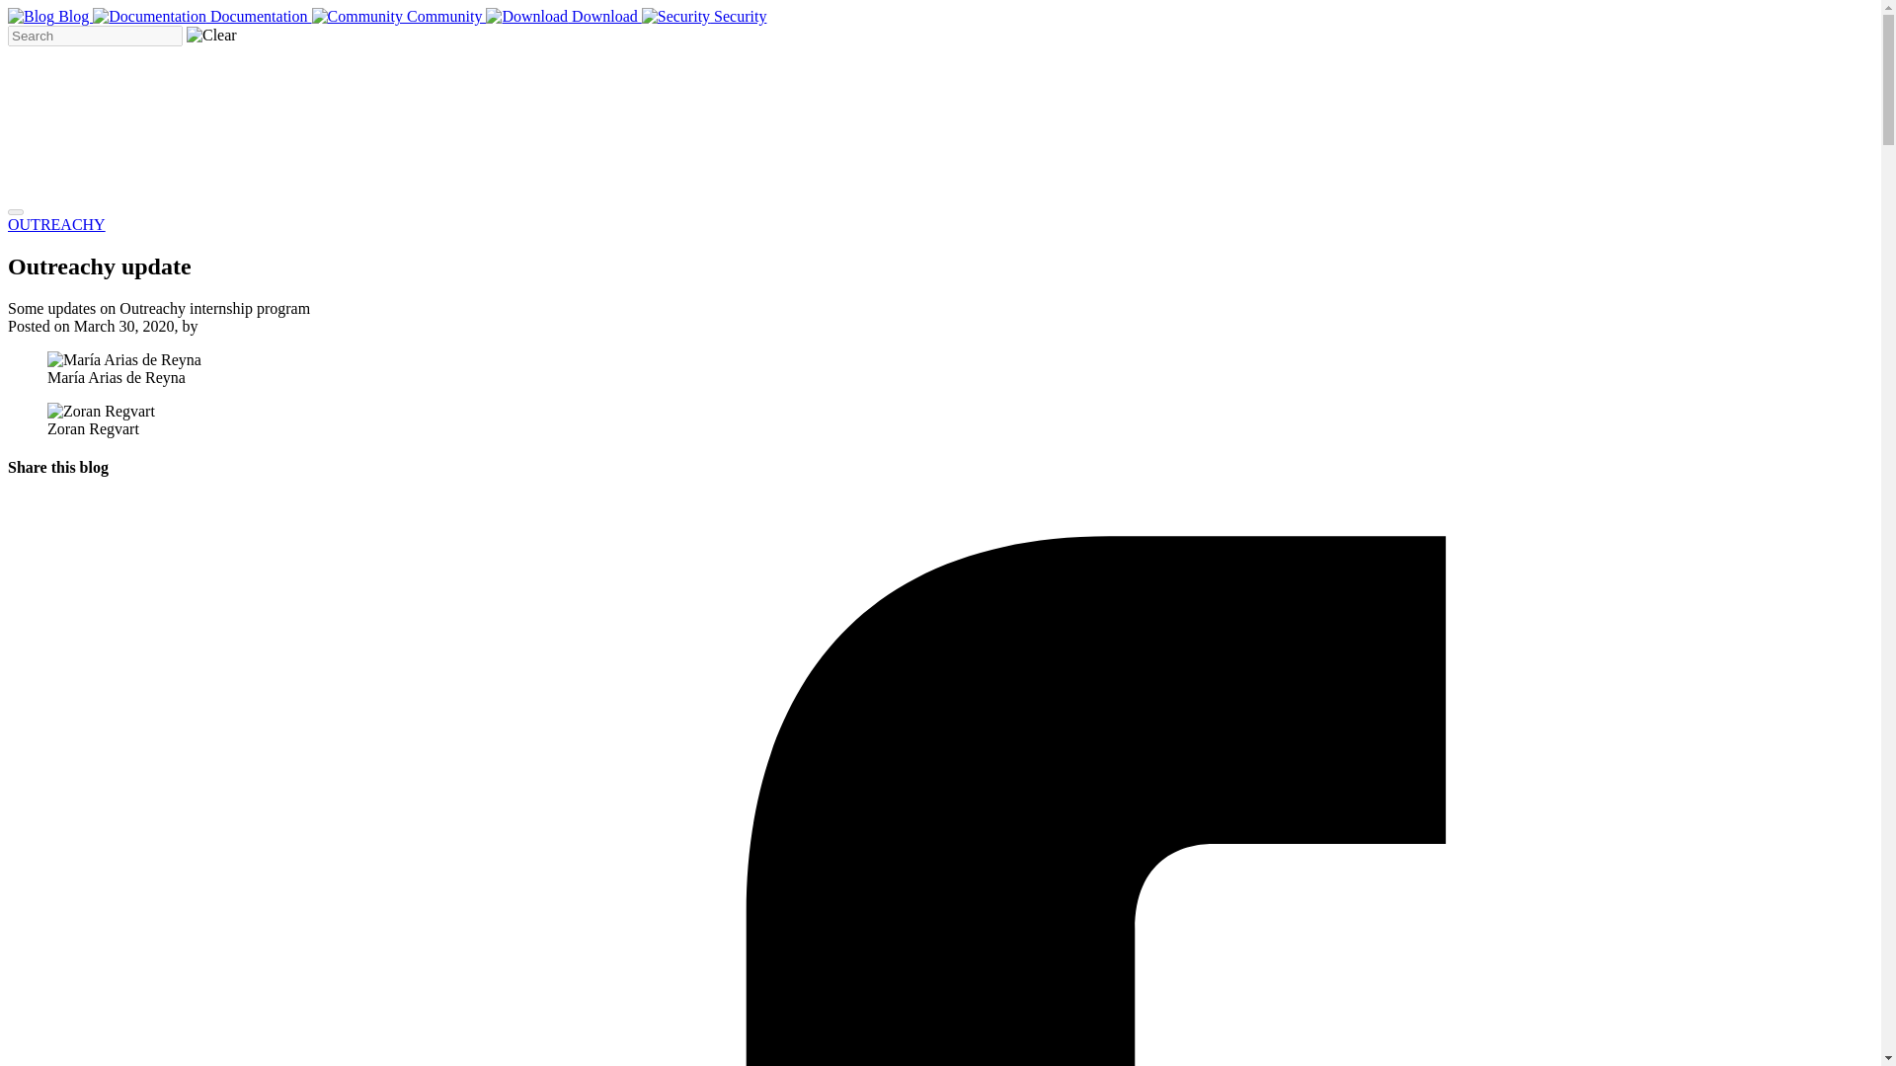 The height and width of the screenshot is (1066, 1896). Describe the element at coordinates (756, 188) in the screenshot. I see `Follow Apache Camel on Twitter` at that location.